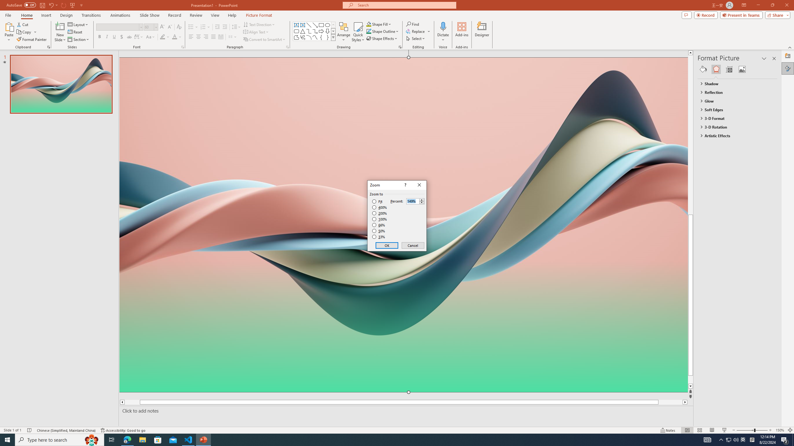  I want to click on Paste, so click(9, 32).